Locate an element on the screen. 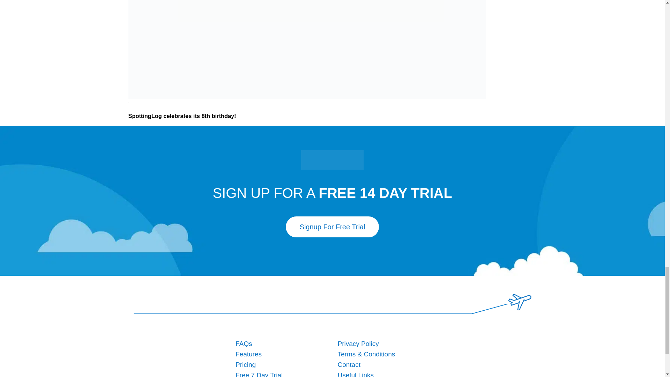 Image resolution: width=670 pixels, height=377 pixels. Signup For Free Trial is located at coordinates (332, 227).